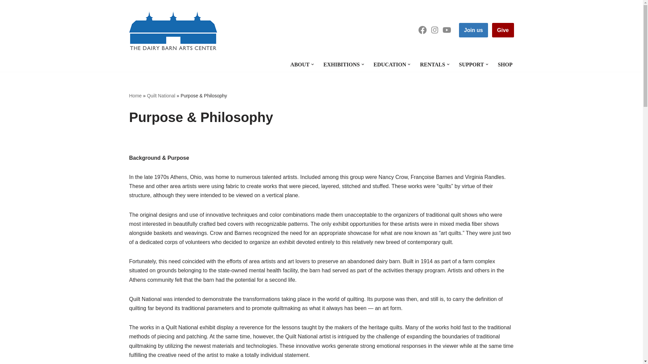 This screenshot has height=364, width=648. What do you see at coordinates (503, 30) in the screenshot?
I see `Give` at bounding box center [503, 30].